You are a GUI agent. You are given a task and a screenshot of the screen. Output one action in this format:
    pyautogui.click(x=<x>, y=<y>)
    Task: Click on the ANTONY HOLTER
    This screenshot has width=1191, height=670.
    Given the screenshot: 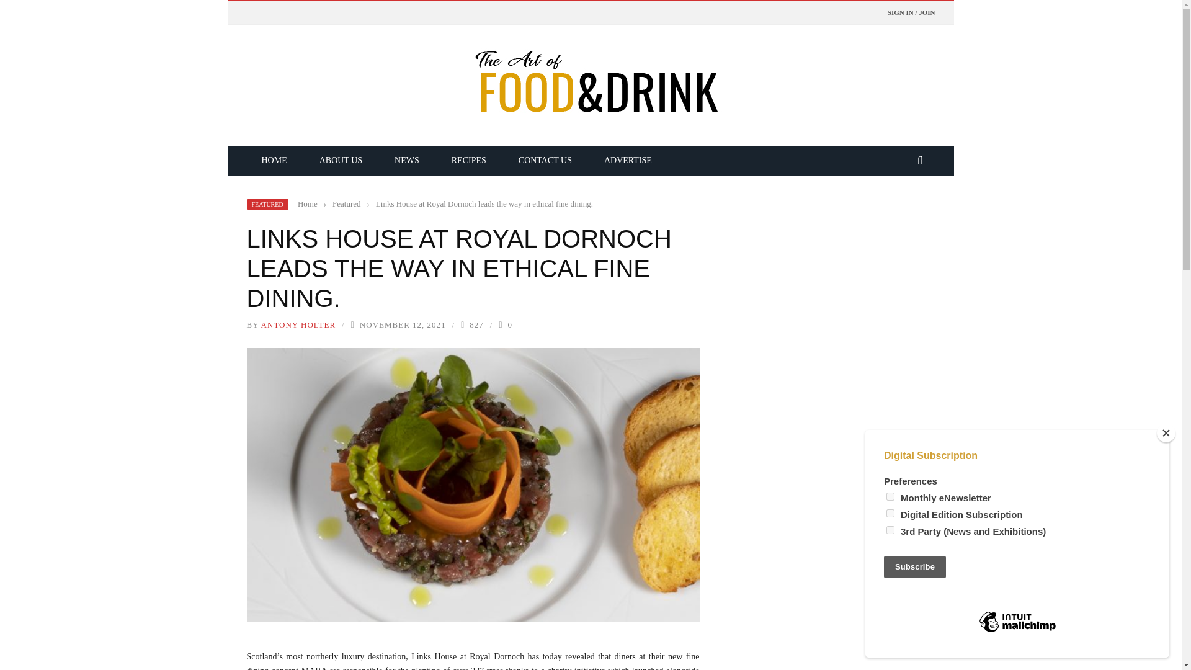 What is the action you would take?
    pyautogui.click(x=298, y=325)
    